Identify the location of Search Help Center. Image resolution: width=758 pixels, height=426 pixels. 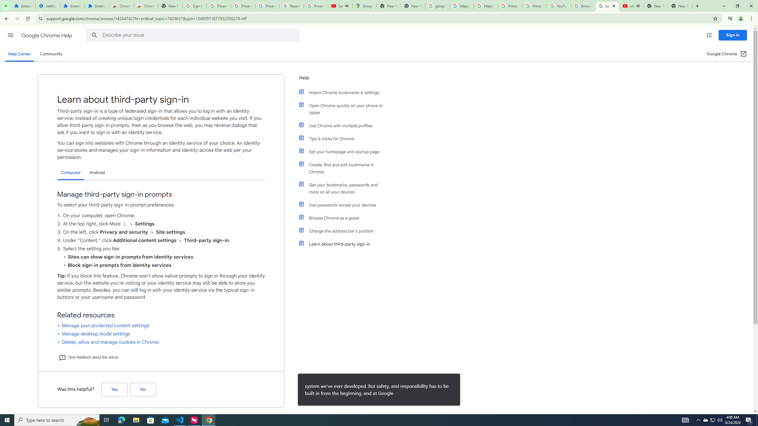
(94, 35).